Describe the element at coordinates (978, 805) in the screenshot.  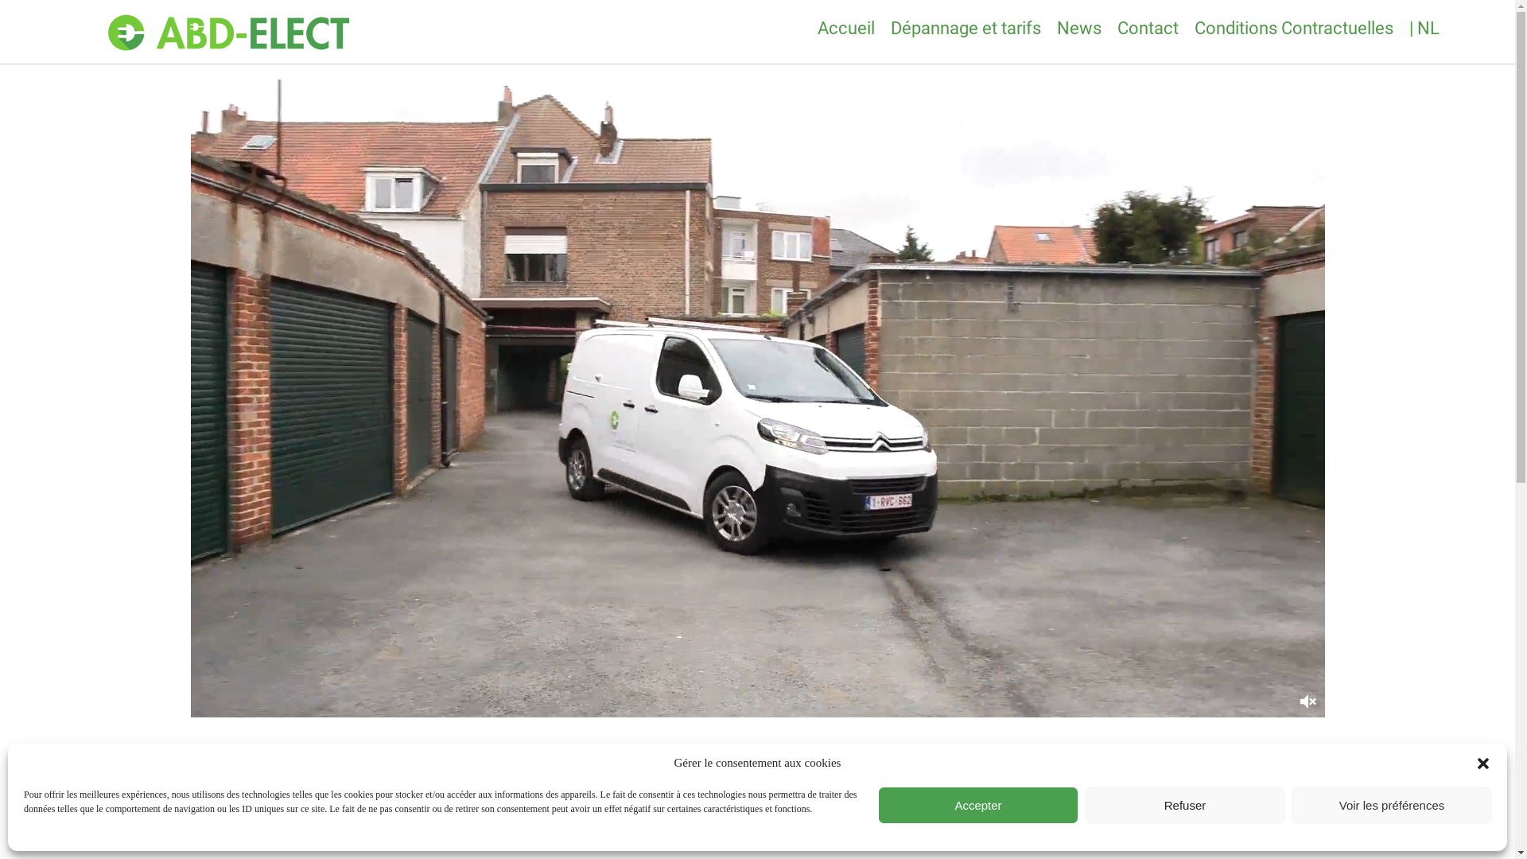
I see `Accepter` at that location.